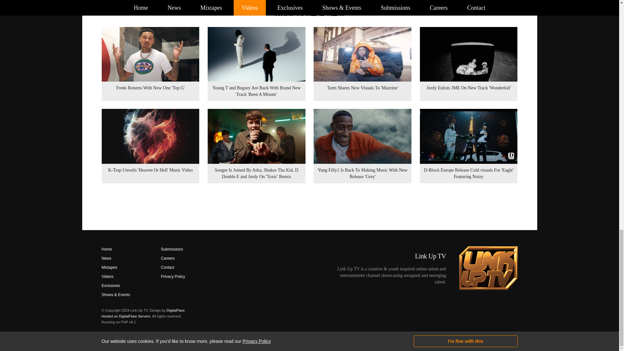  I want to click on Jordy Enlists JME On New Track 'Wonderkid', so click(469, 64).